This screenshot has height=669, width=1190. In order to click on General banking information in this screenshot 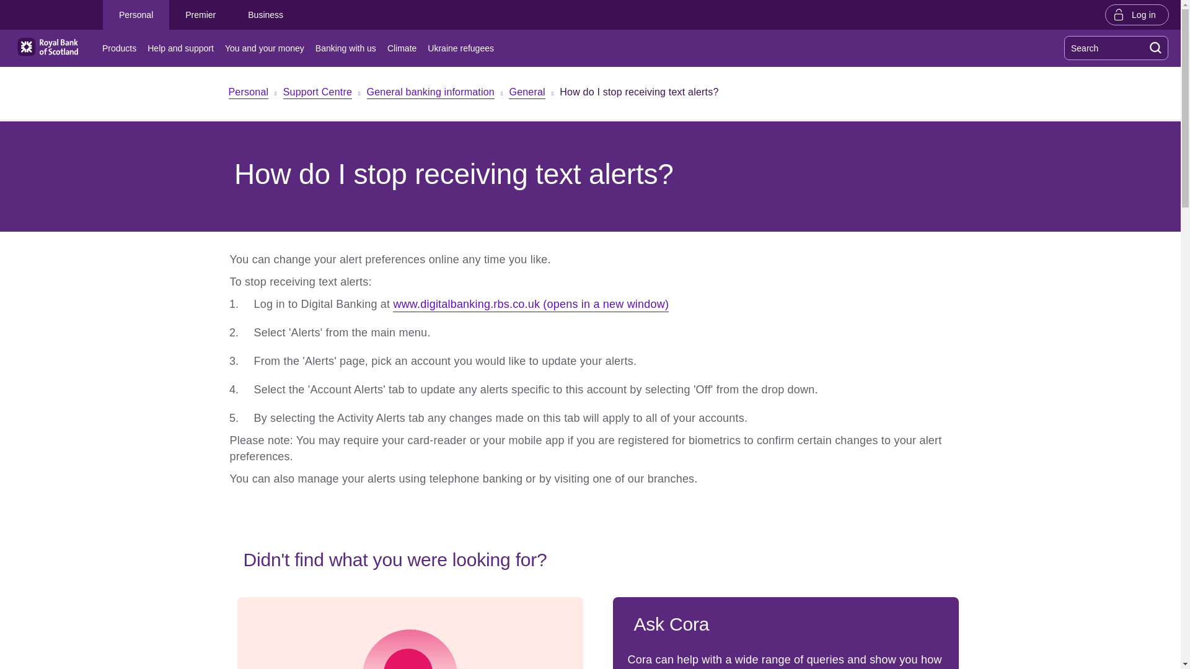, I will do `click(430, 93)`.